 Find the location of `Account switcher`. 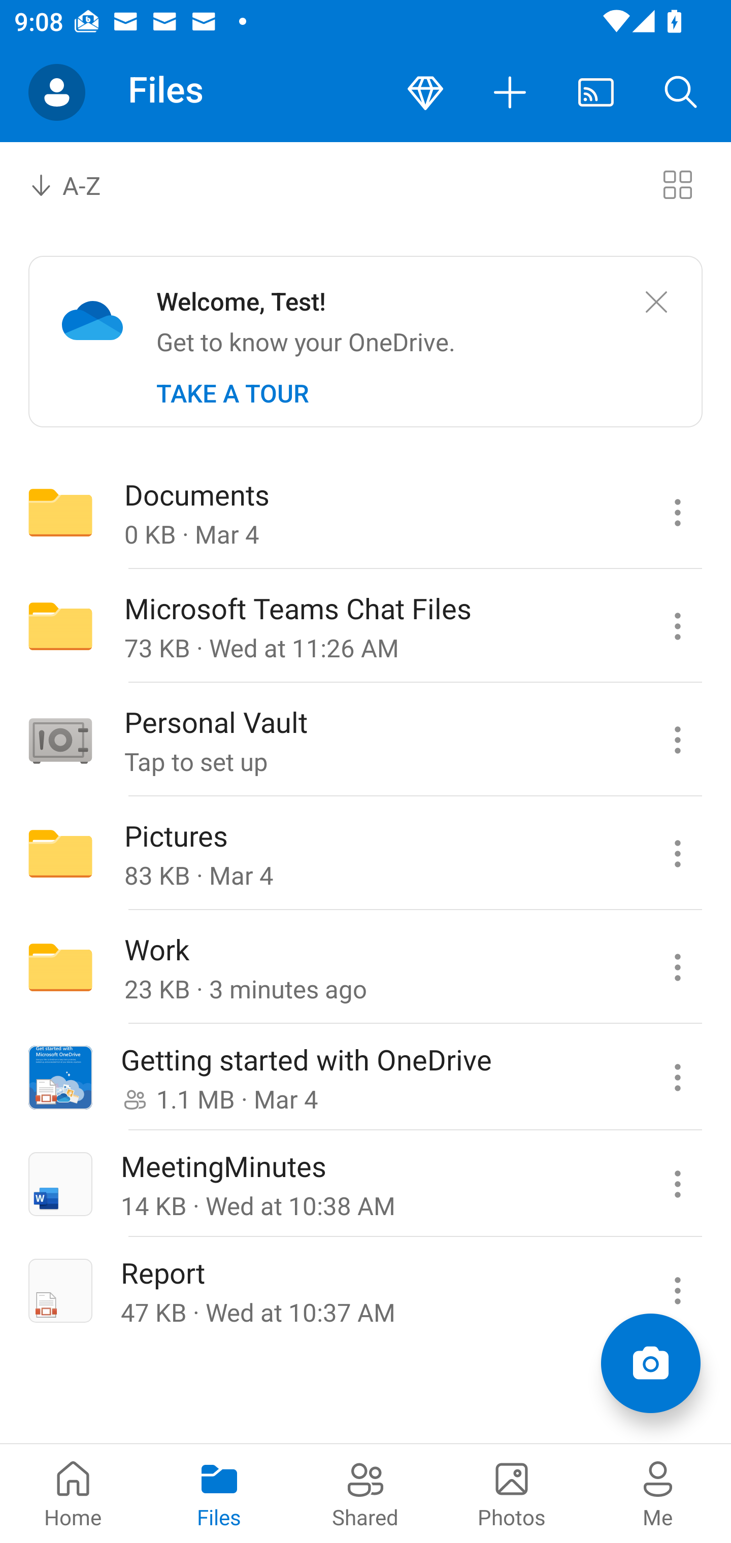

Account switcher is located at coordinates (57, 92).